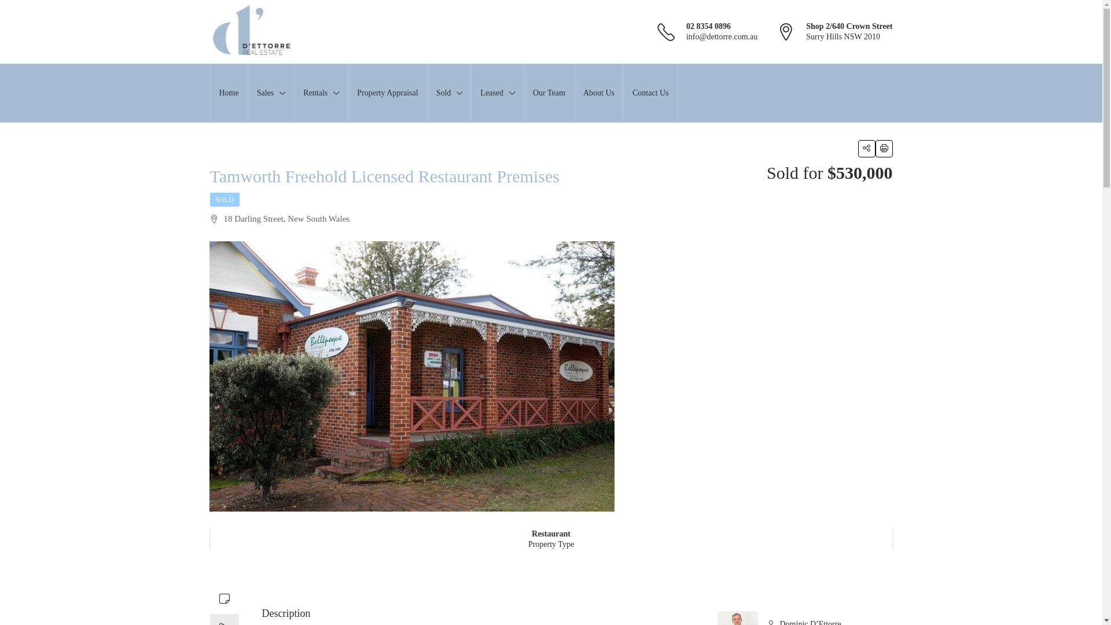  I want to click on info@dettorre.com.au, so click(722, 37).